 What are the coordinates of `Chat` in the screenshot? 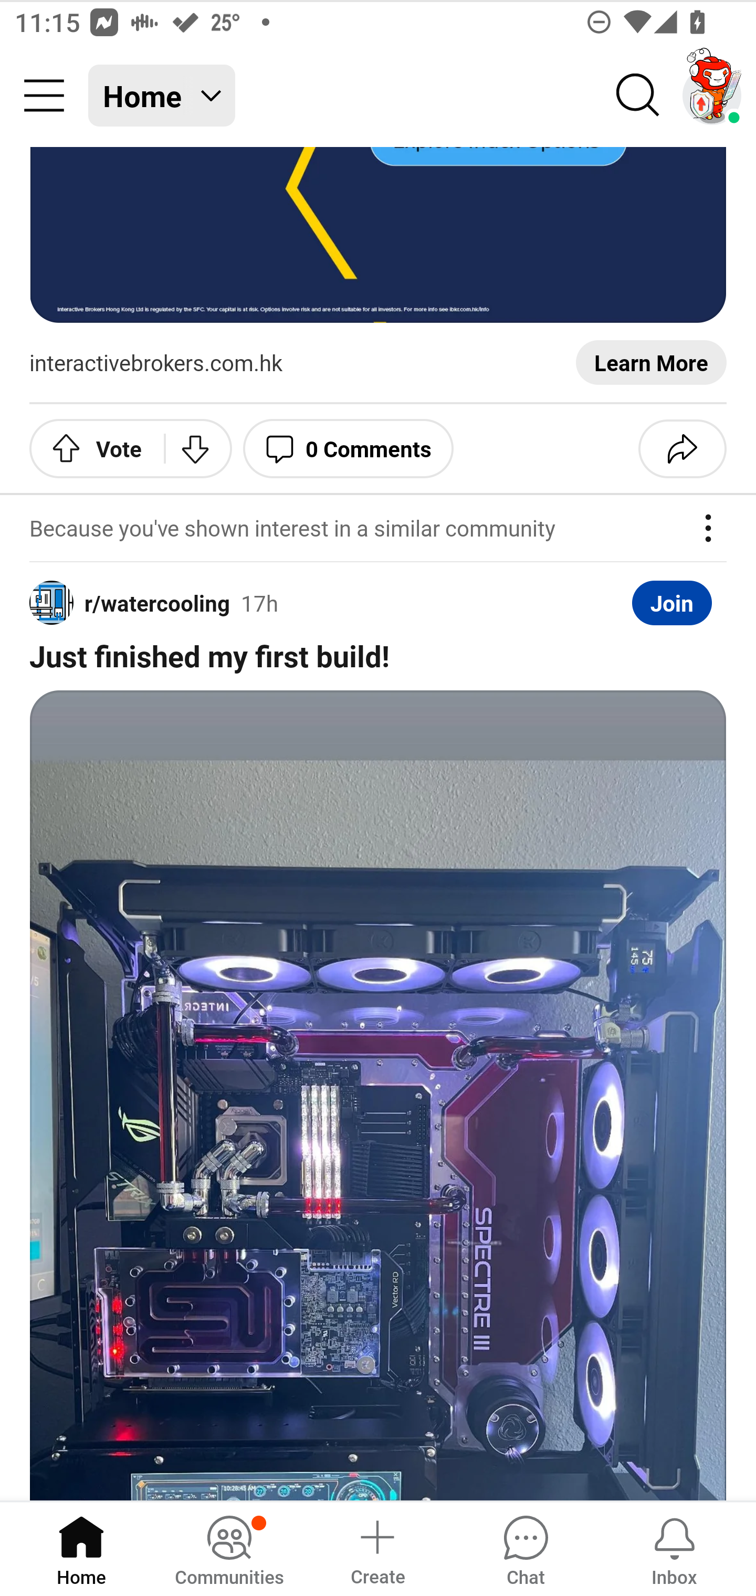 It's located at (526, 1548).